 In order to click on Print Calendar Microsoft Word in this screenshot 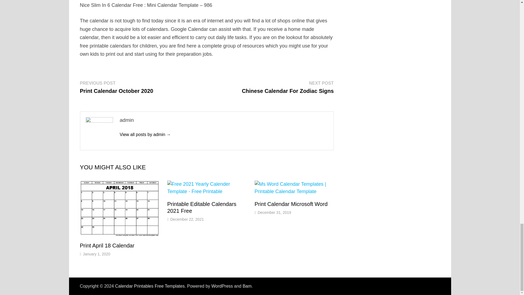, I will do `click(291, 204)`.